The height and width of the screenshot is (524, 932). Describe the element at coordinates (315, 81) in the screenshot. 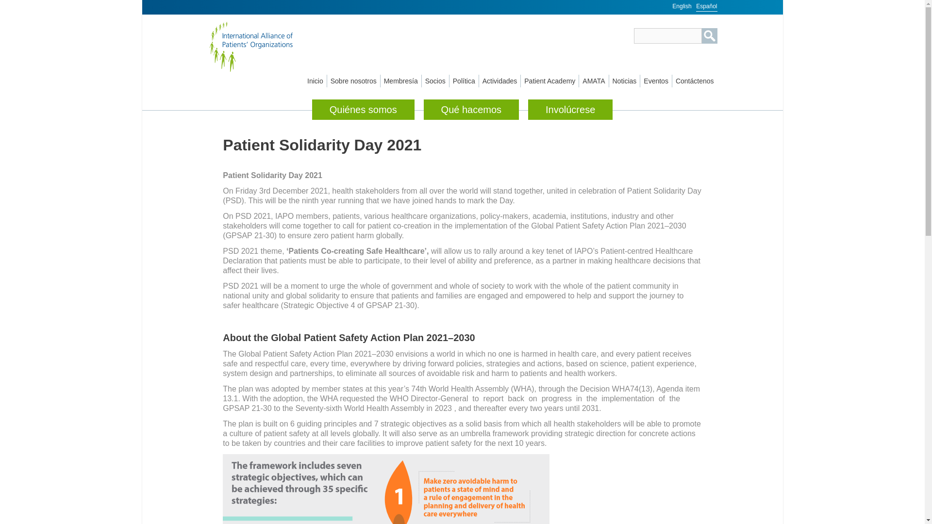

I see `Inicio` at that location.